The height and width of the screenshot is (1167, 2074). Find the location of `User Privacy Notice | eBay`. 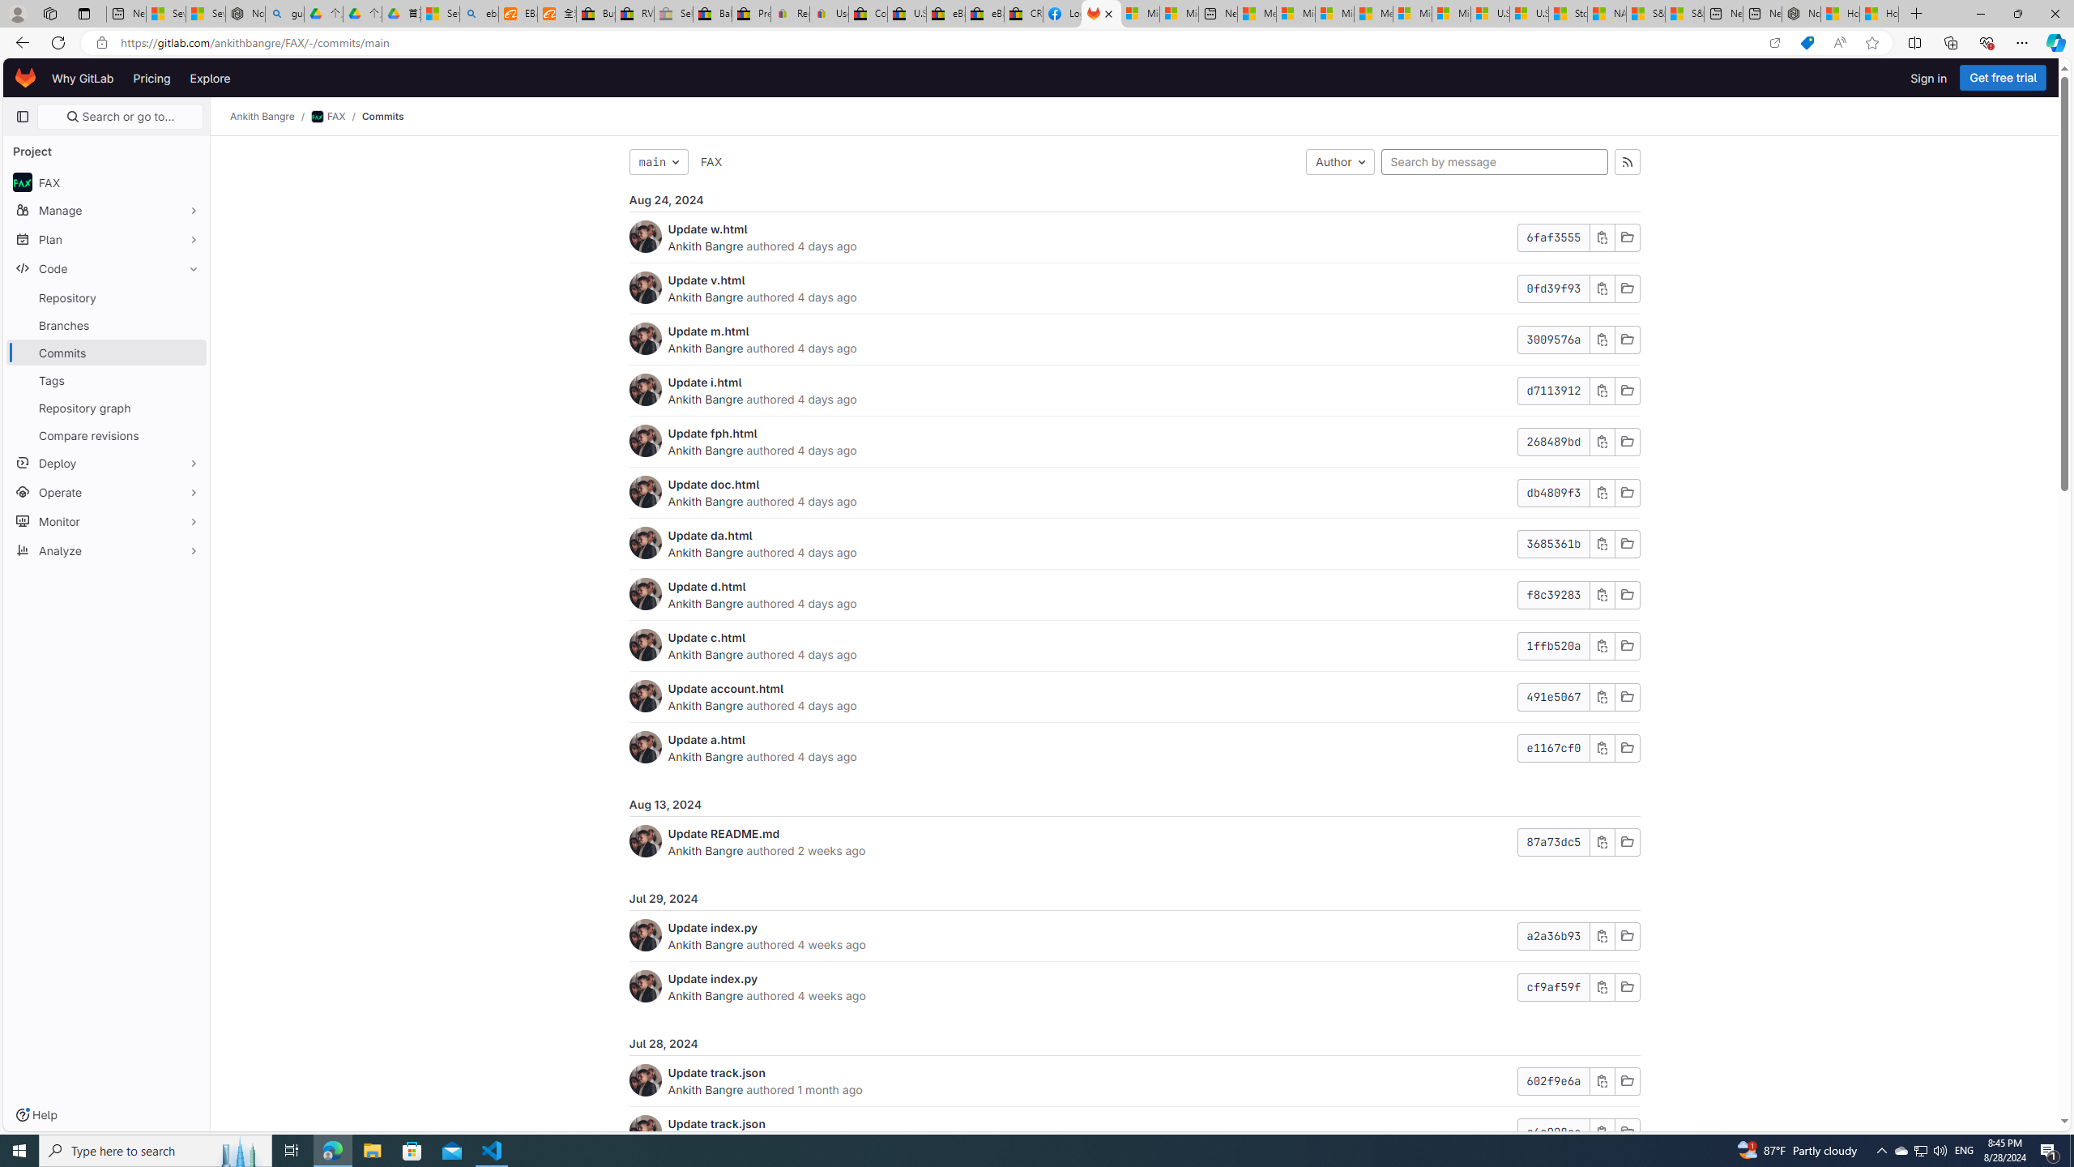

User Privacy Notice | eBay is located at coordinates (828, 14).